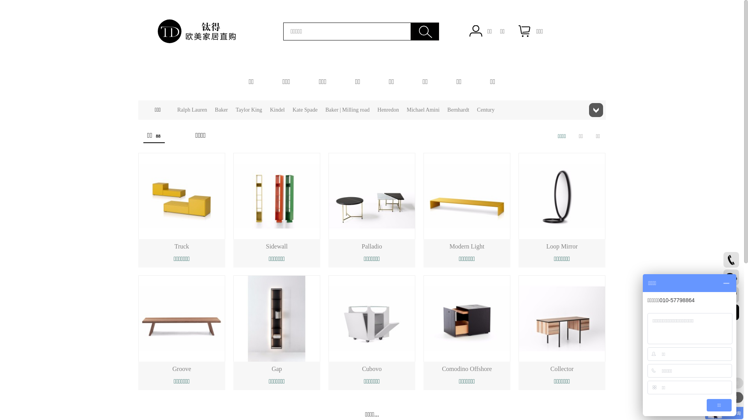 This screenshot has height=420, width=748. I want to click on Loop Mirror, so click(562, 247).